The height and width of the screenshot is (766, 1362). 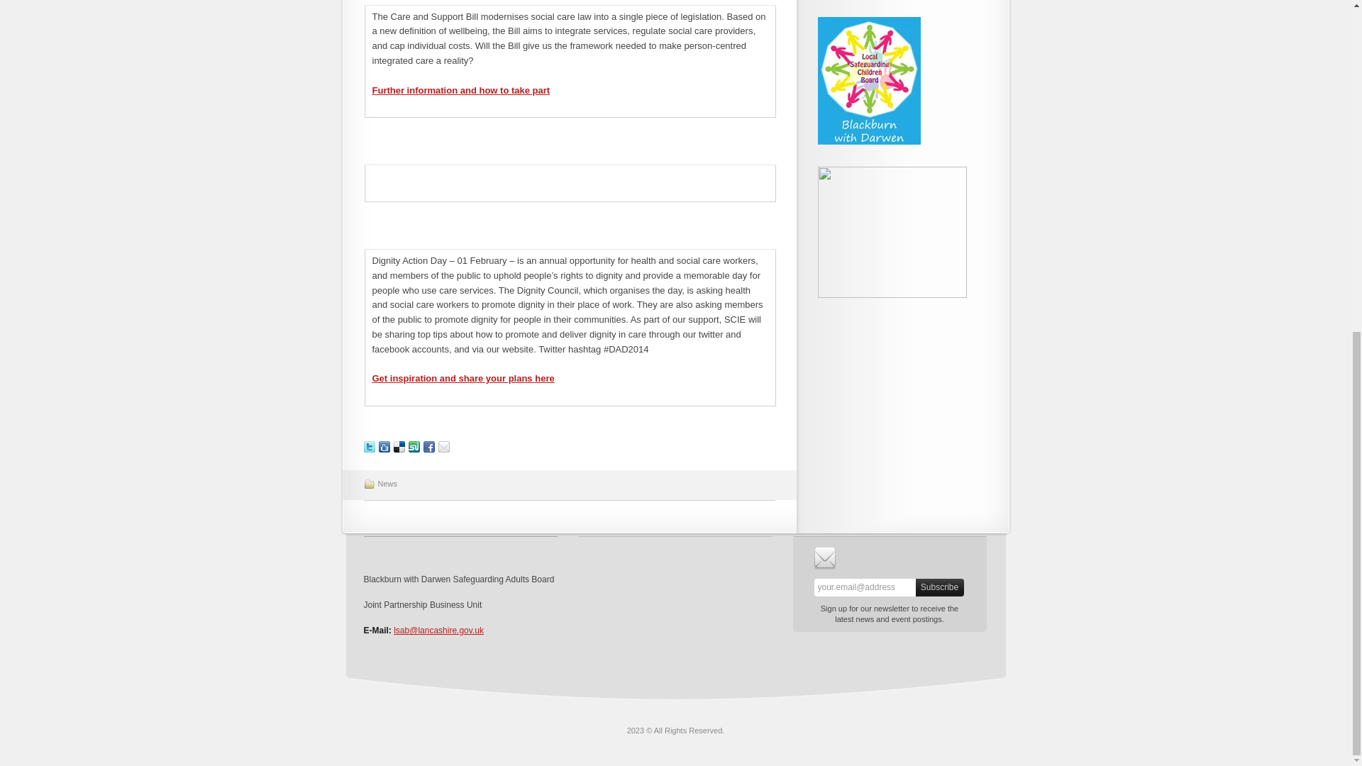 I want to click on News, so click(x=387, y=484).